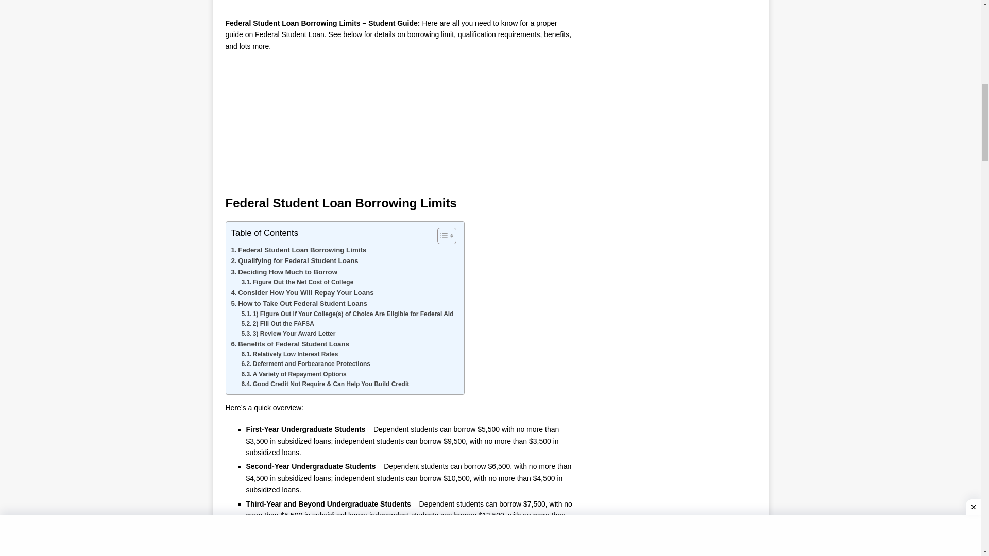 The height and width of the screenshot is (556, 989). I want to click on Figure Out the Net Cost of College, so click(297, 282).